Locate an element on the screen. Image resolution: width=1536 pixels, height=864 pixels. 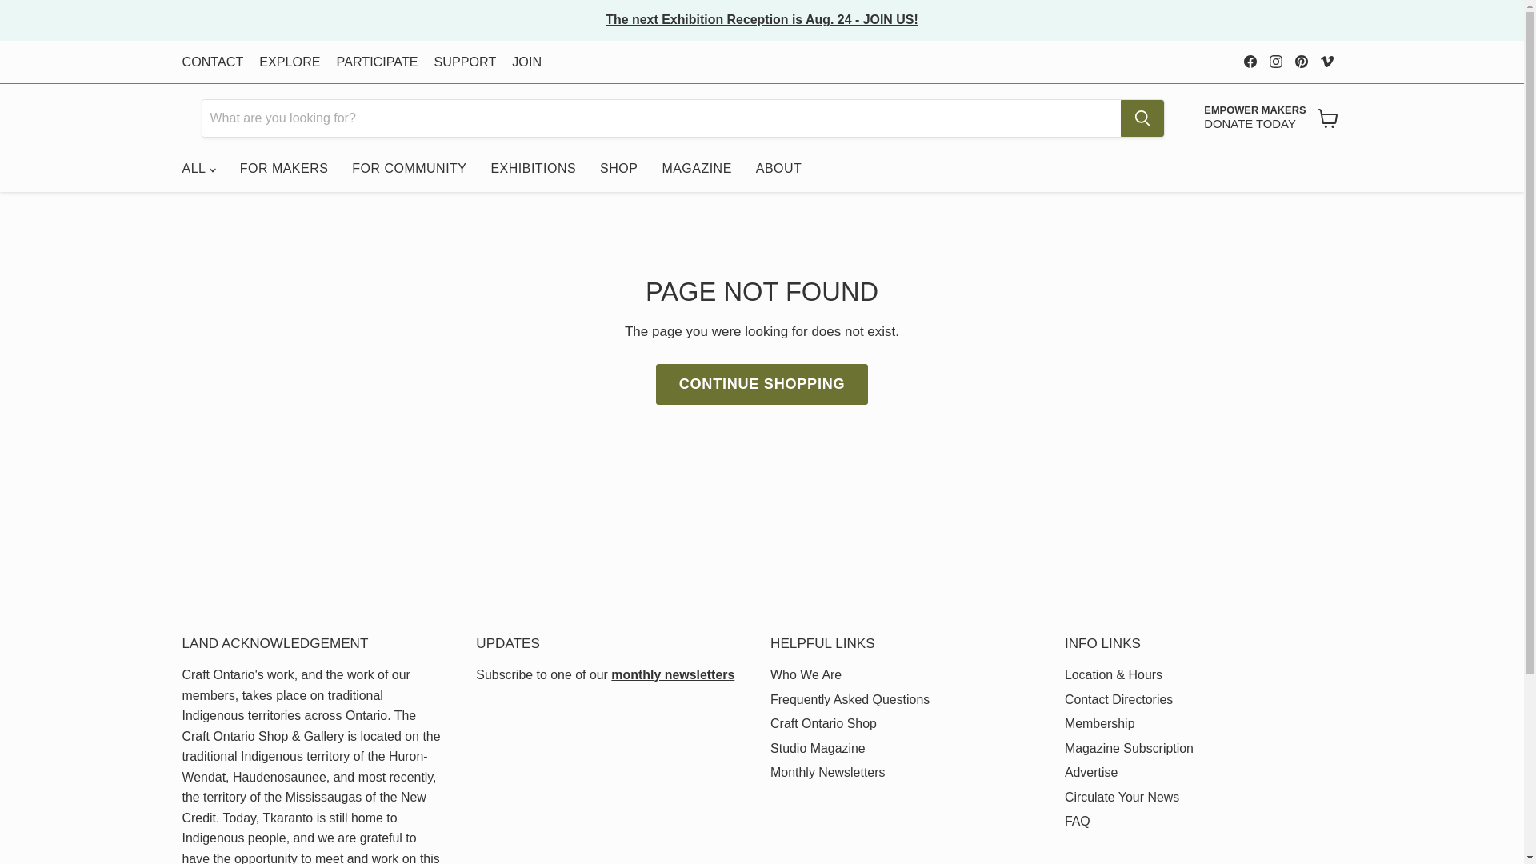
Vimeo is located at coordinates (1326, 61).